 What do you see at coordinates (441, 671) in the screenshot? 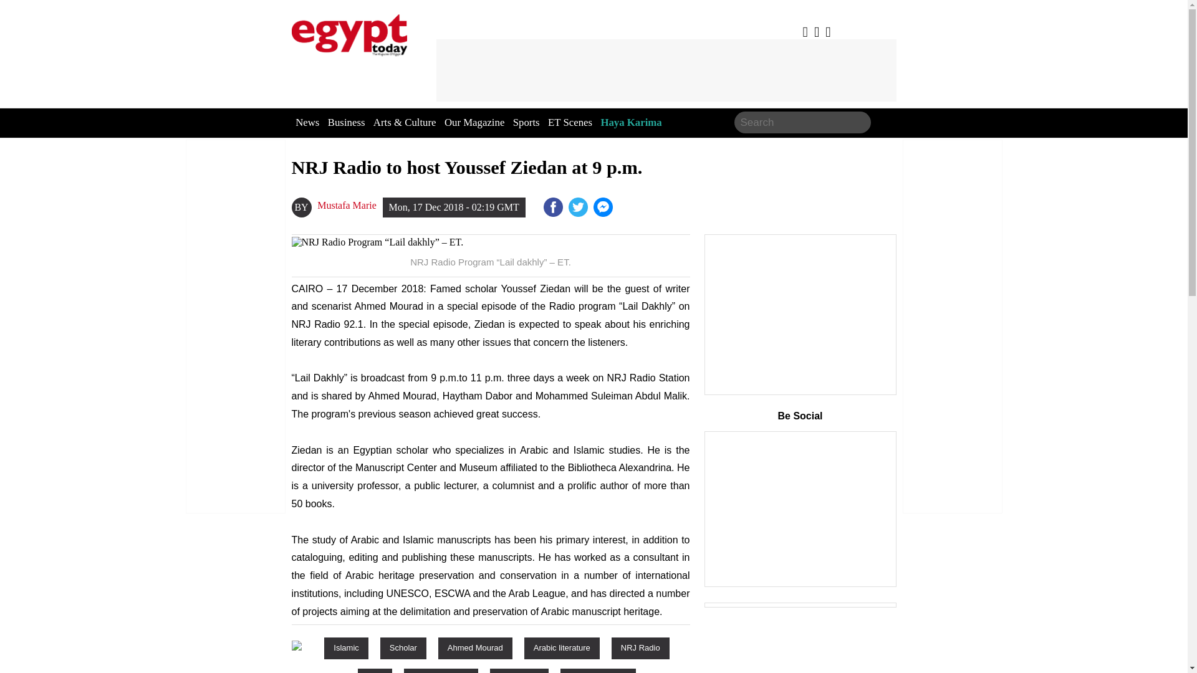
I see `Youssef Ziedan` at bounding box center [441, 671].